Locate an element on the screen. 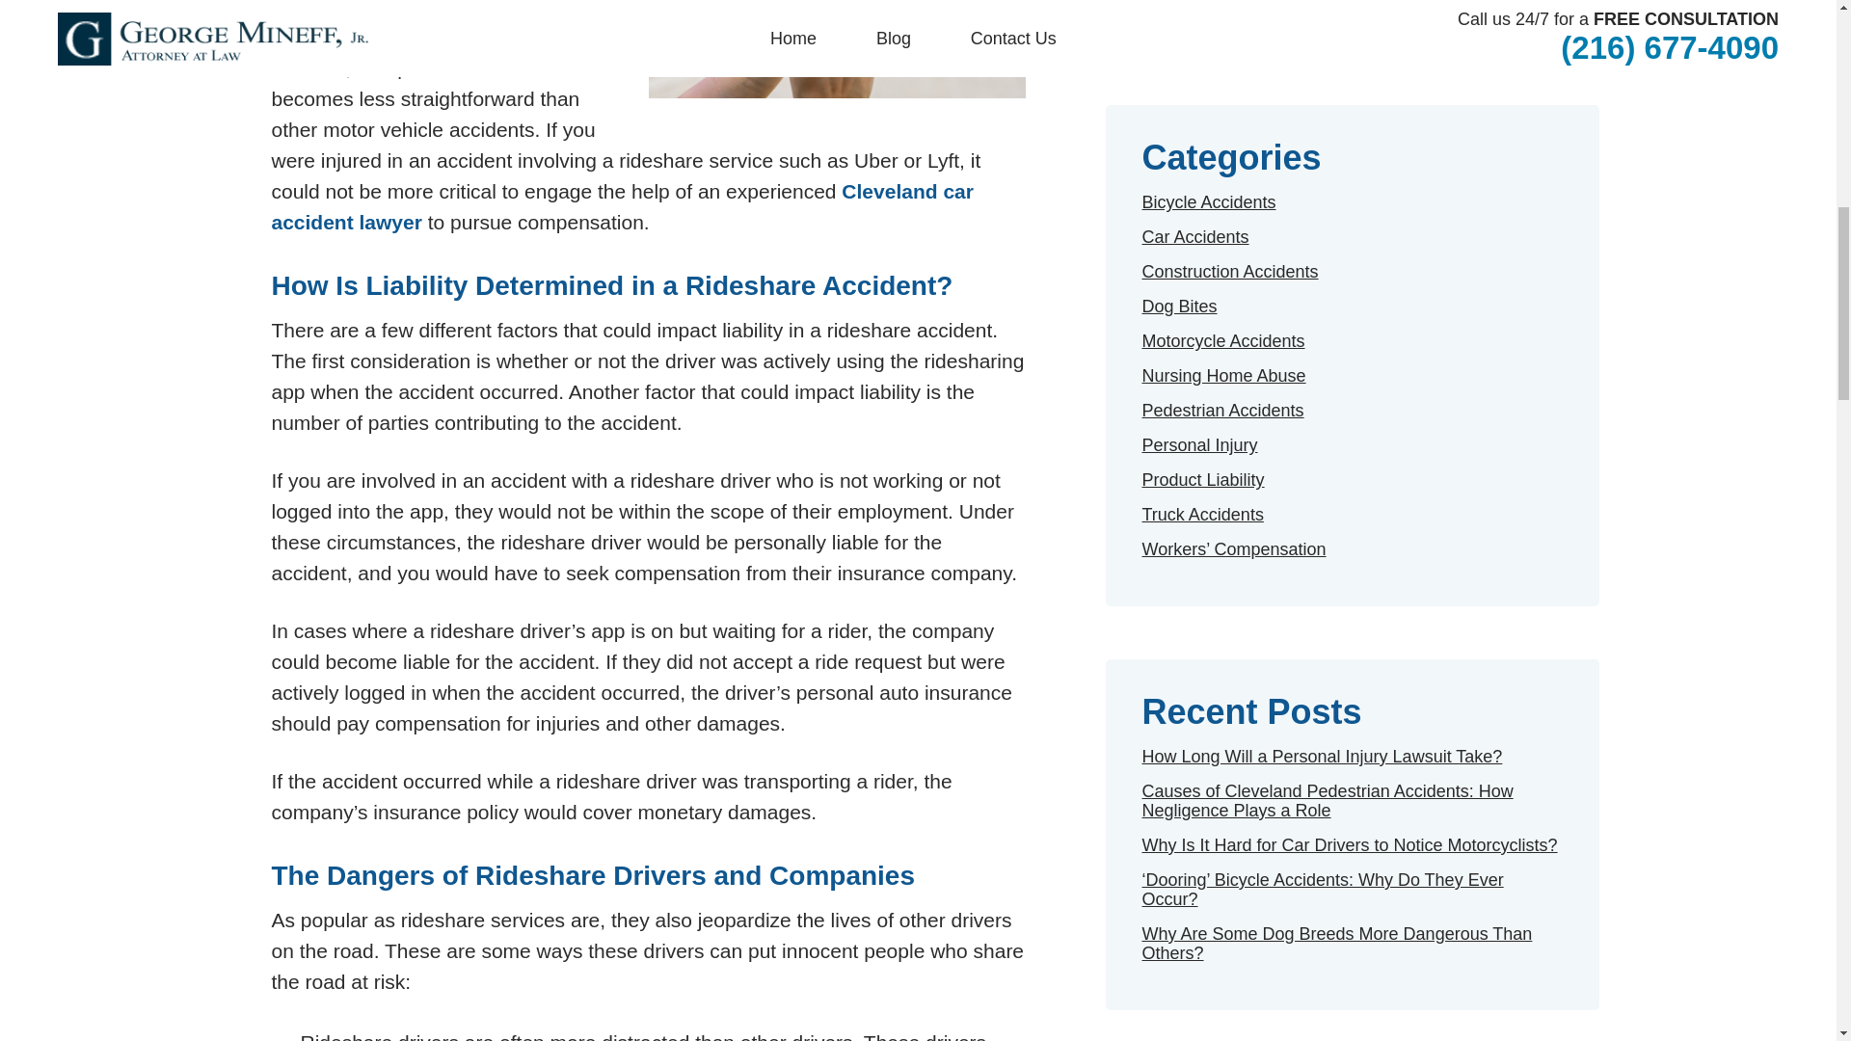 The width and height of the screenshot is (1851, 1041). Product Liability is located at coordinates (1203, 480).